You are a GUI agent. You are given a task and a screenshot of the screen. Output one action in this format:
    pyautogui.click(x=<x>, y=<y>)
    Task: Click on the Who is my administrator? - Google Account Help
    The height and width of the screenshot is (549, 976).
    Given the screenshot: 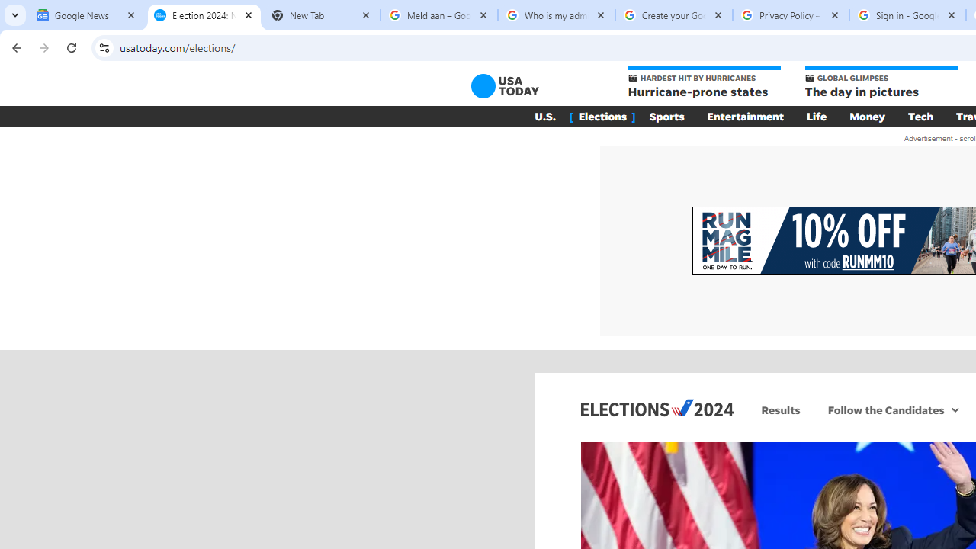 What is the action you would take?
    pyautogui.click(x=557, y=15)
    